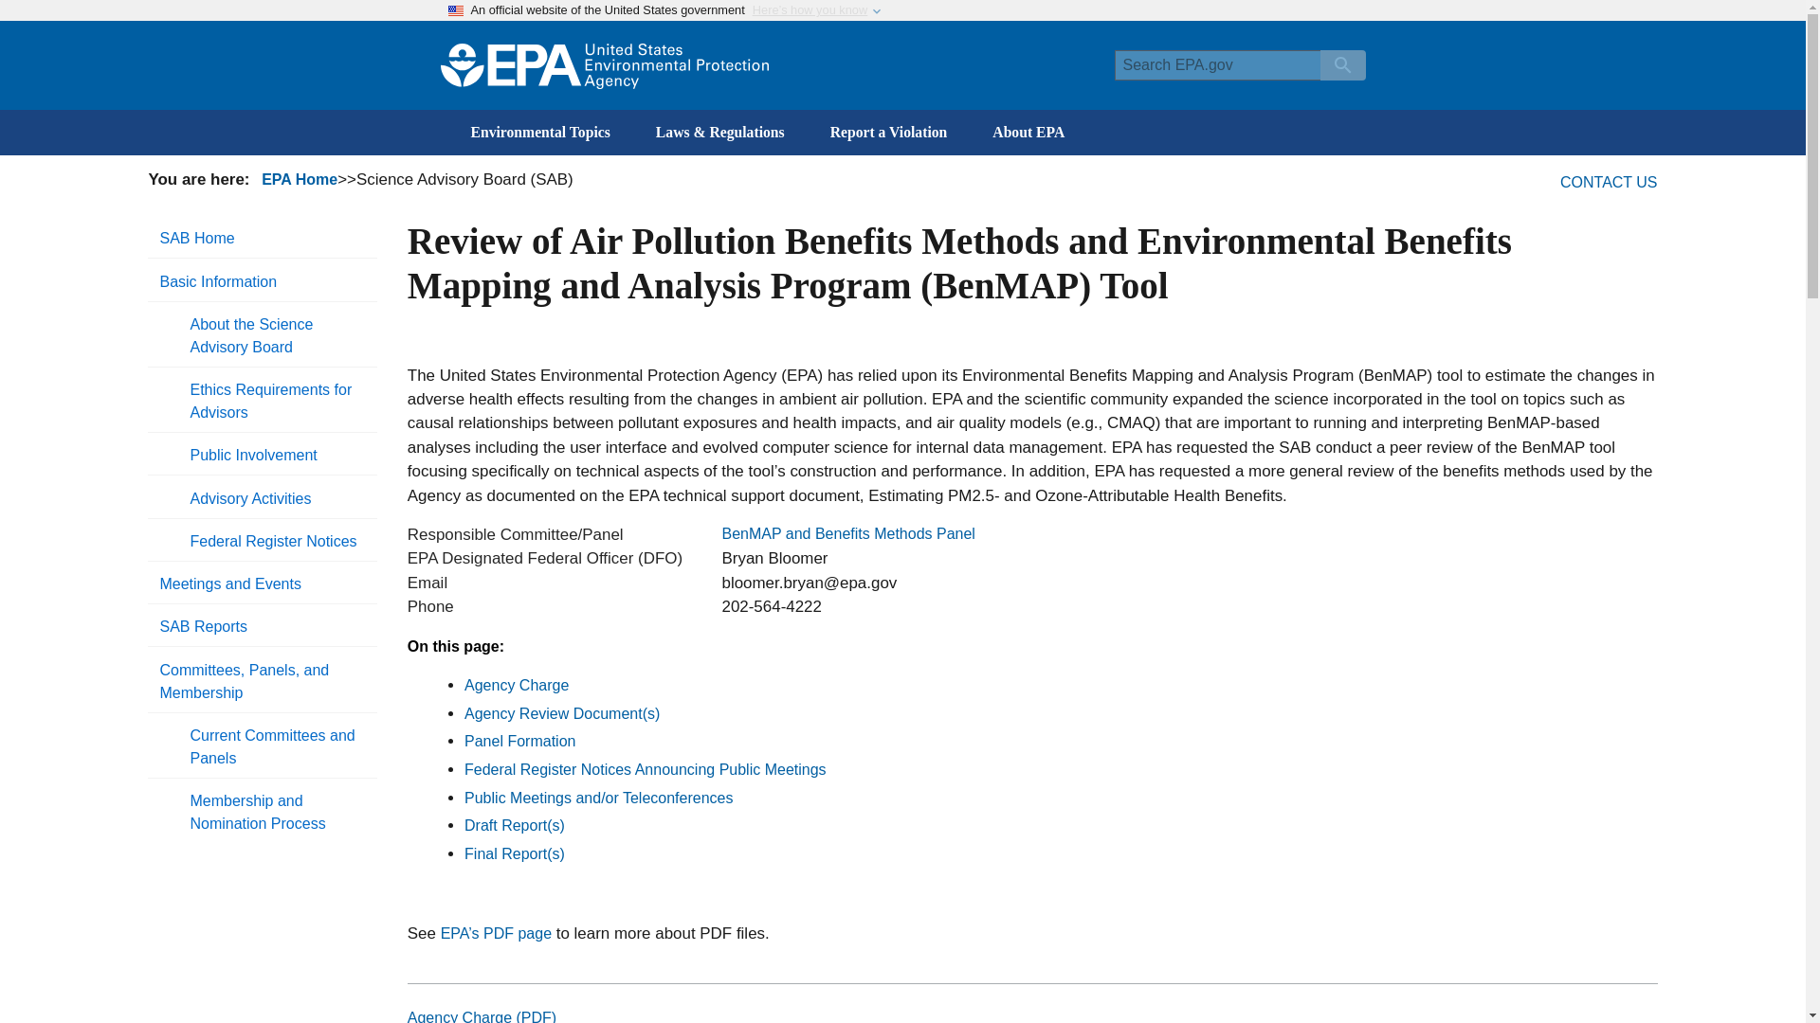  Describe the element at coordinates (539, 133) in the screenshot. I see `Environmental Topics` at that location.